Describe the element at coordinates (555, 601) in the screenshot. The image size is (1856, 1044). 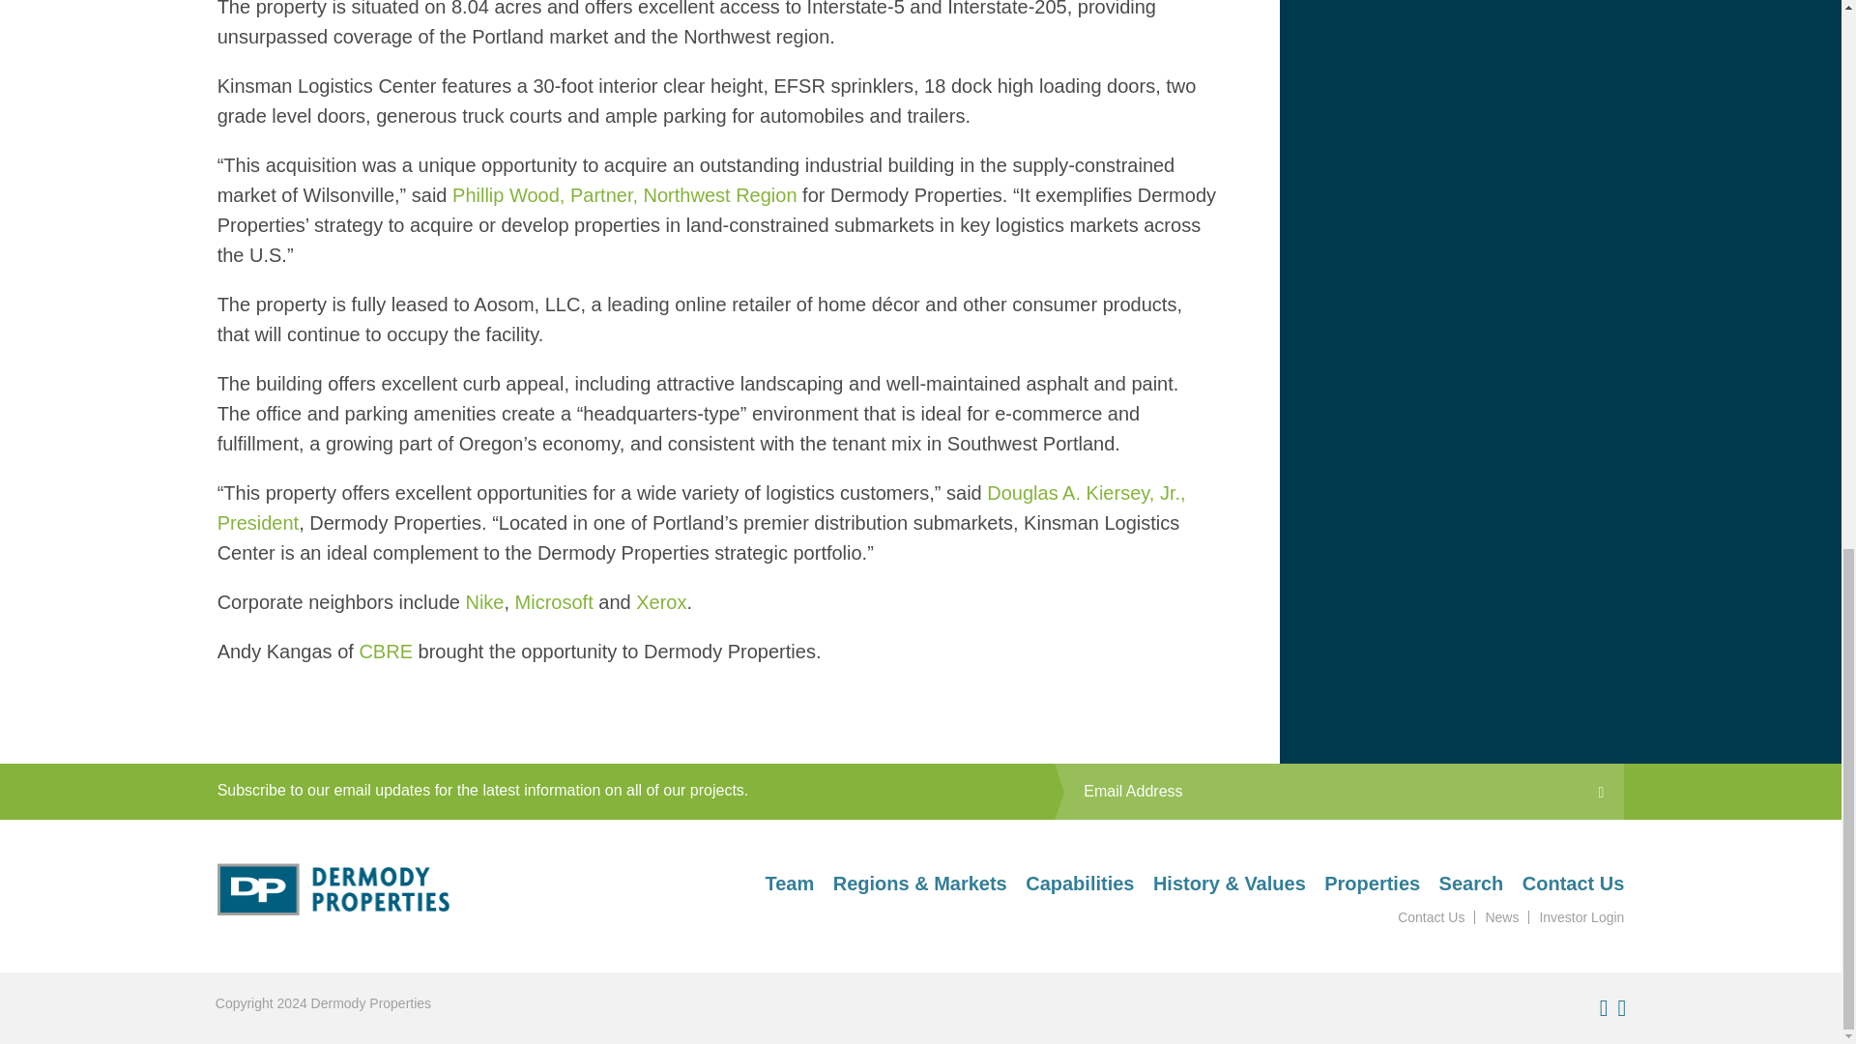
I see `Microsoft` at that location.